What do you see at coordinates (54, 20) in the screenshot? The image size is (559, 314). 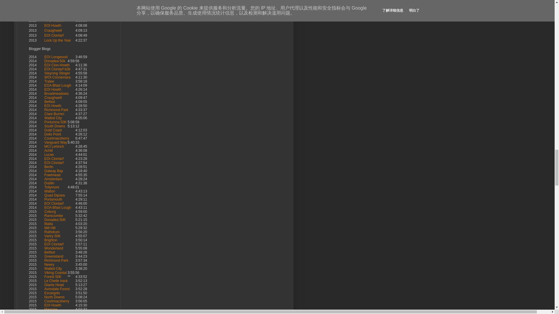 I see `WOI Salthill` at bounding box center [54, 20].